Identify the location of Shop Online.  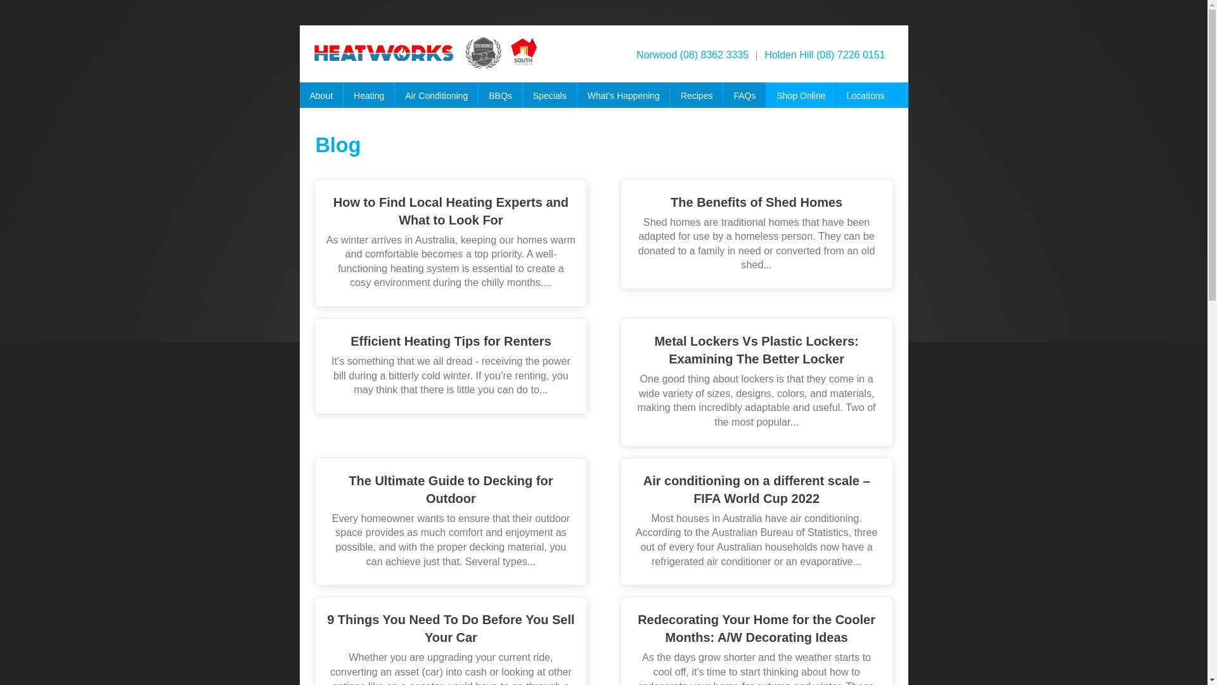
(801, 99).